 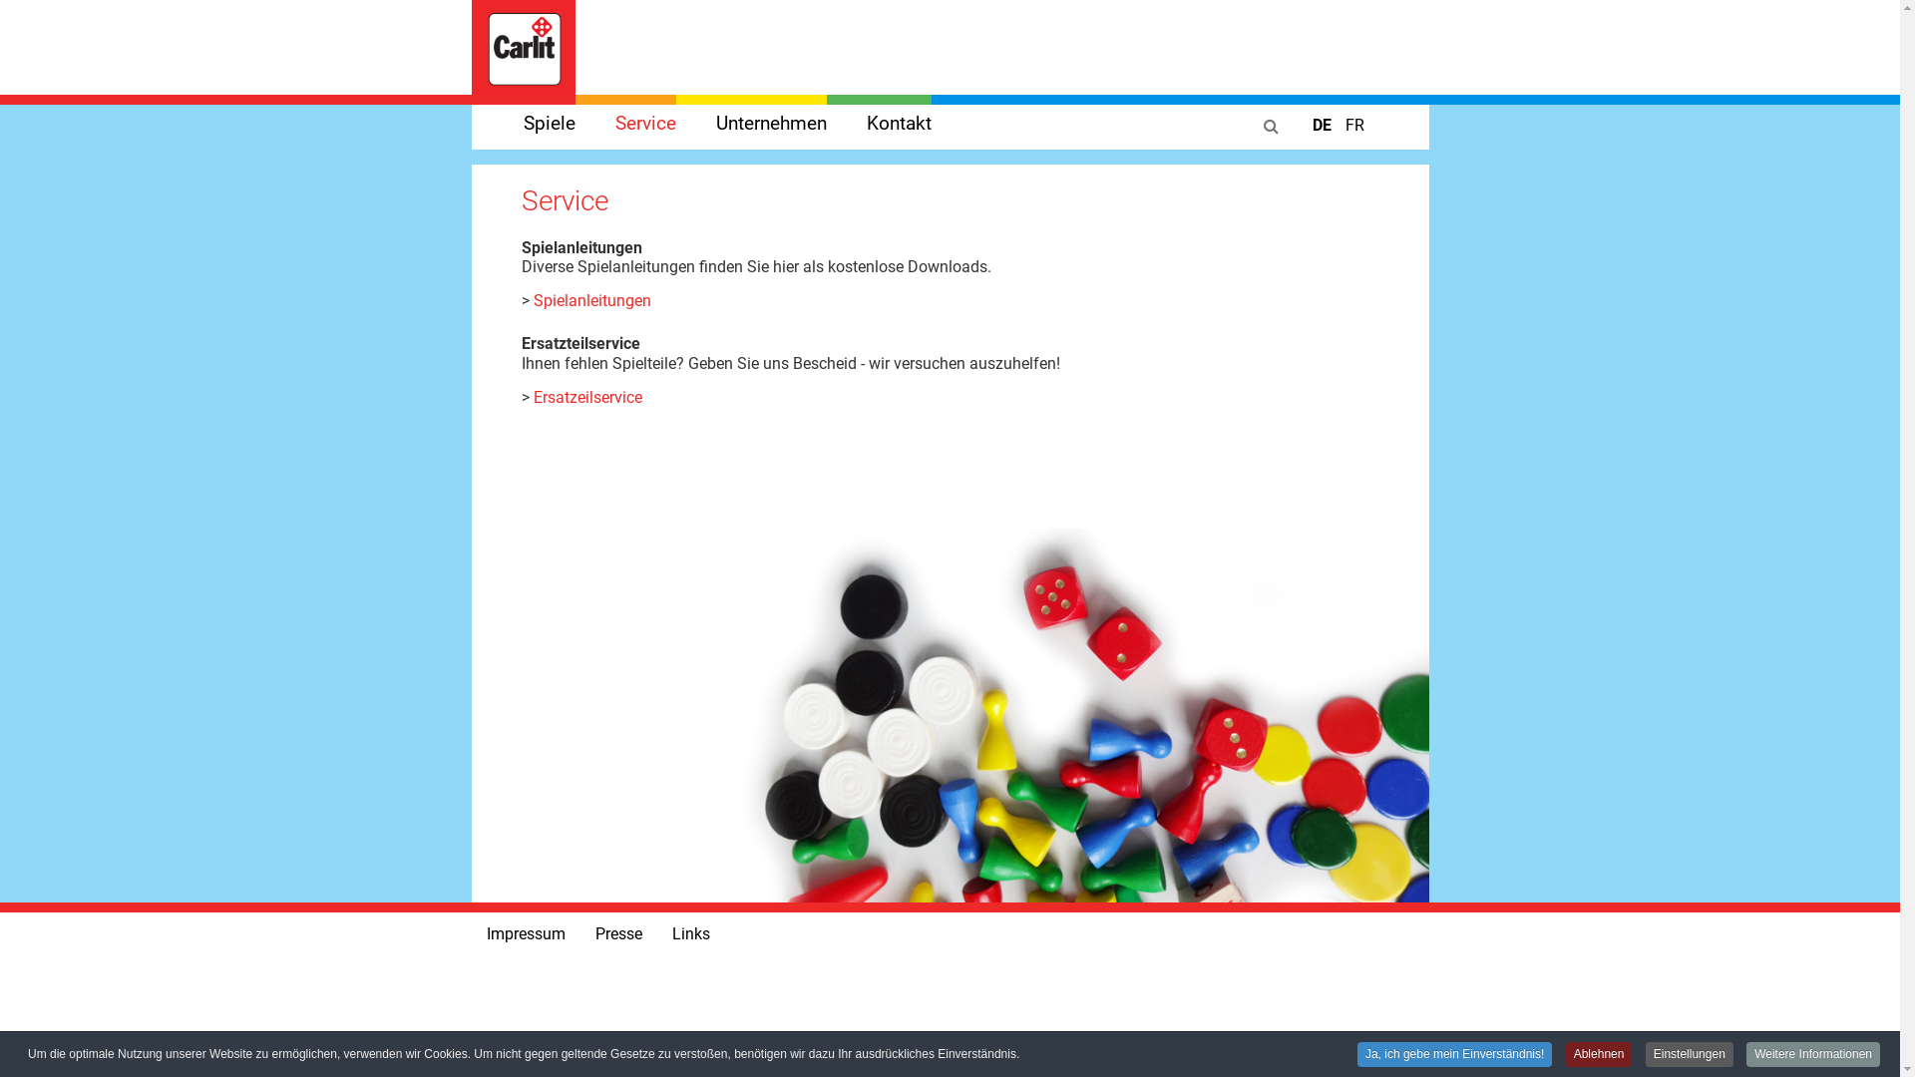 I want to click on DE, so click(x=1325, y=126).